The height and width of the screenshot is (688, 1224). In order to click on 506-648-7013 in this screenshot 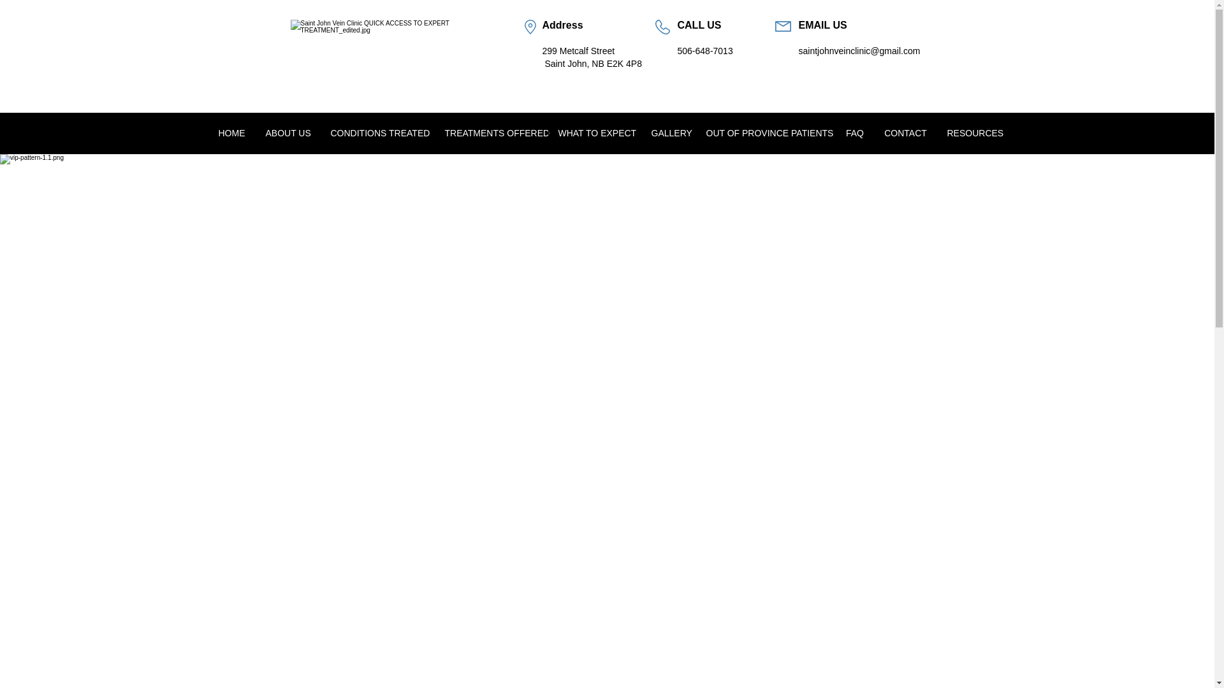, I will do `click(704, 51)`.